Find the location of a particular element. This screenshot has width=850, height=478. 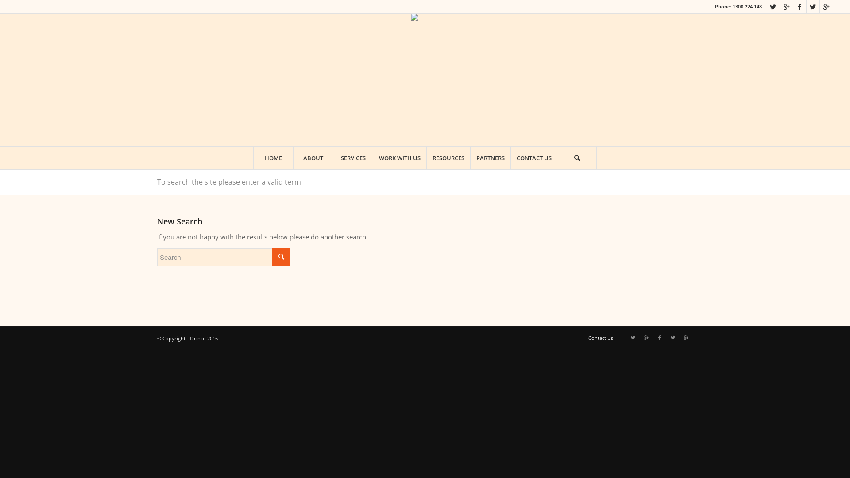

Contact Us is located at coordinates (601, 338).